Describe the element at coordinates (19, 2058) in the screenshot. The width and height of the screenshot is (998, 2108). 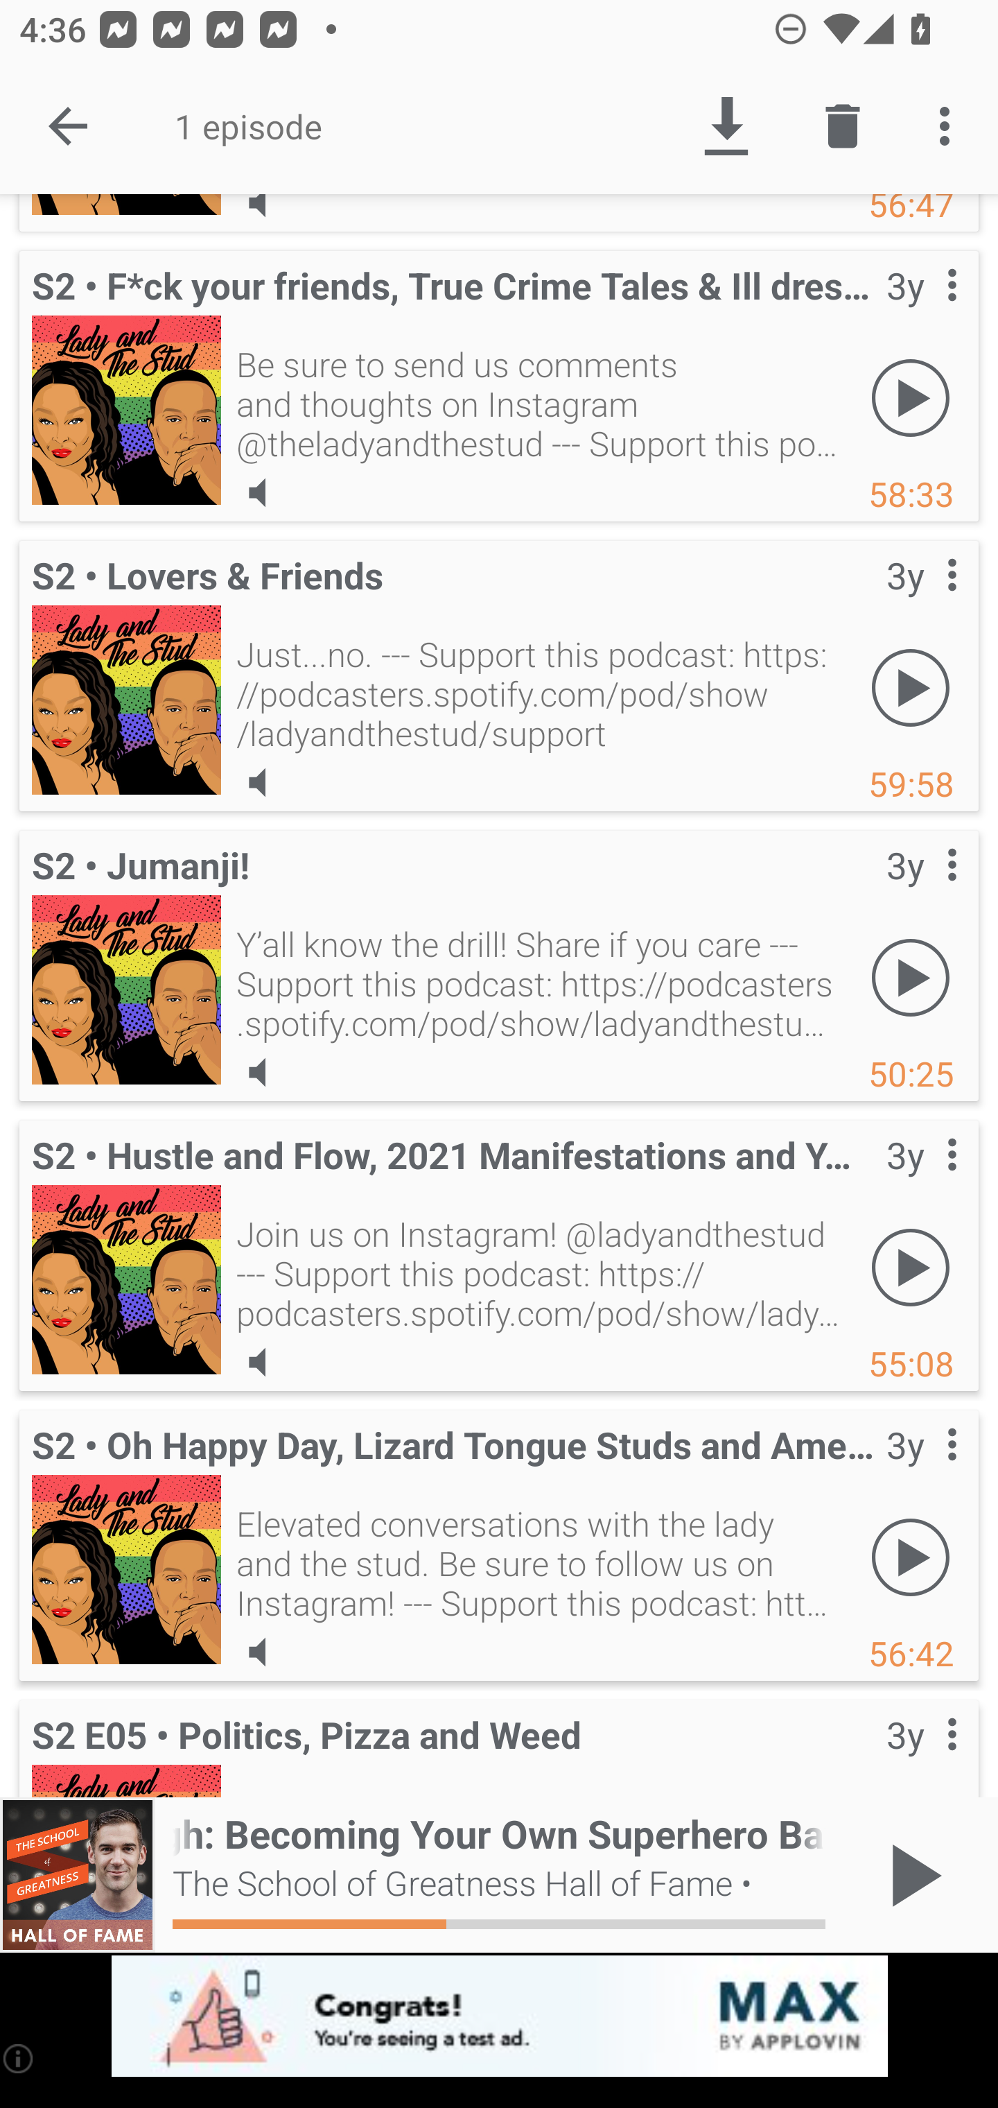
I see `(i)` at that location.